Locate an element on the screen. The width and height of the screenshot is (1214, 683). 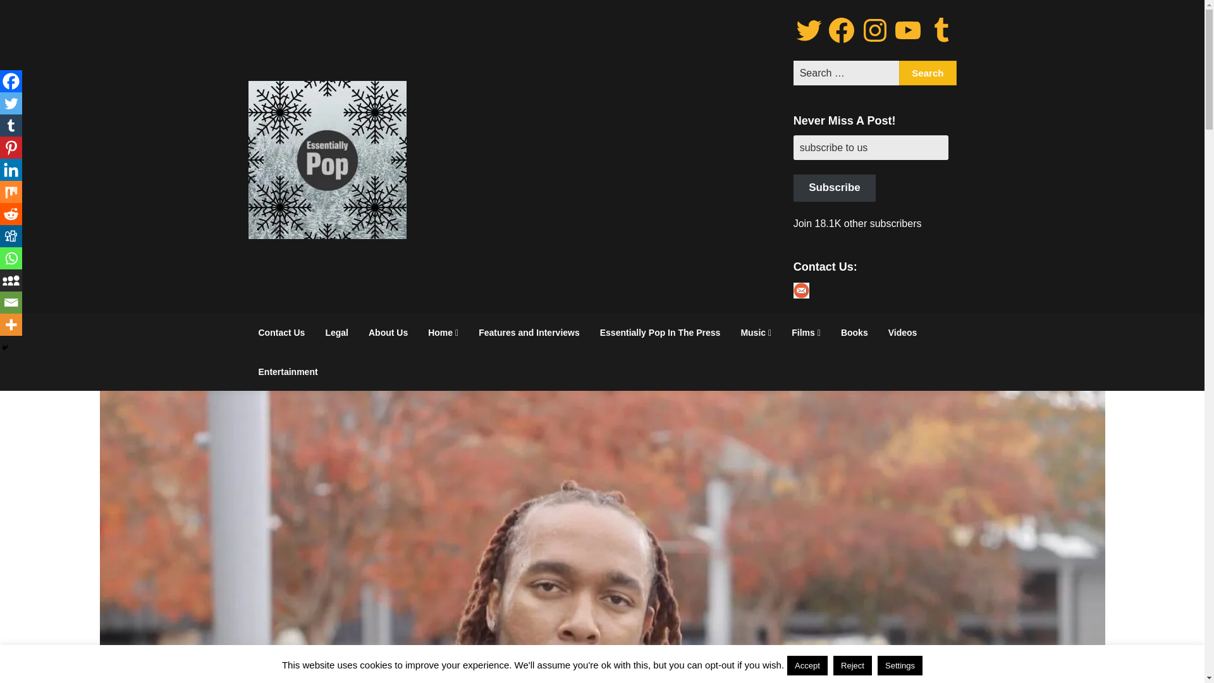
Films is located at coordinates (806, 333).